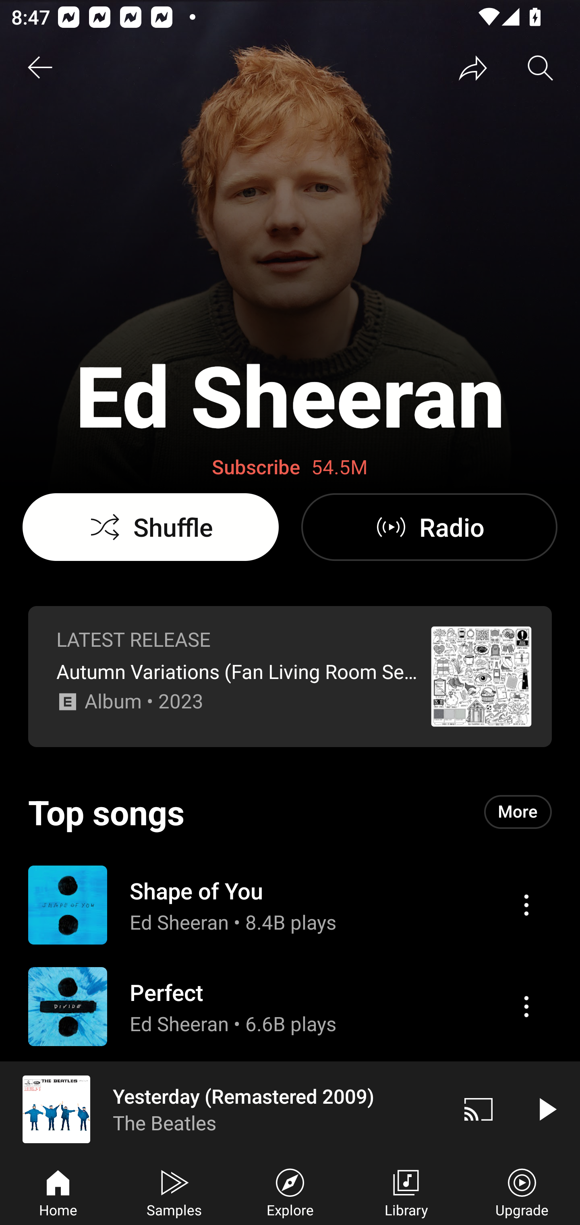 The height and width of the screenshot is (1225, 580). Describe the element at coordinates (473, 68) in the screenshot. I see `Share` at that location.